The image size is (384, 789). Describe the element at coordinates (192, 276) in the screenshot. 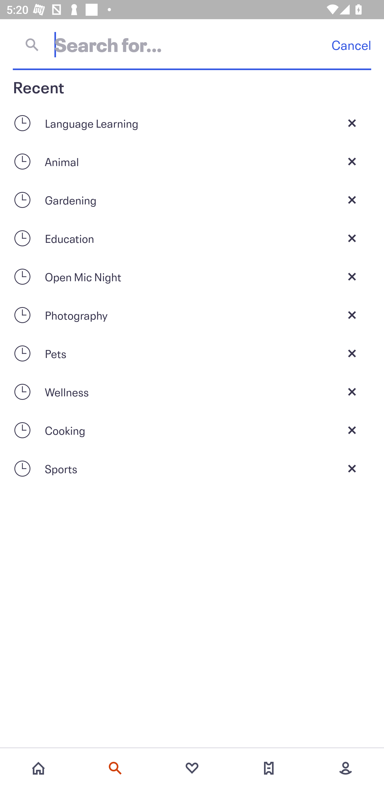

I see `Open Mic Night Close current screen` at that location.